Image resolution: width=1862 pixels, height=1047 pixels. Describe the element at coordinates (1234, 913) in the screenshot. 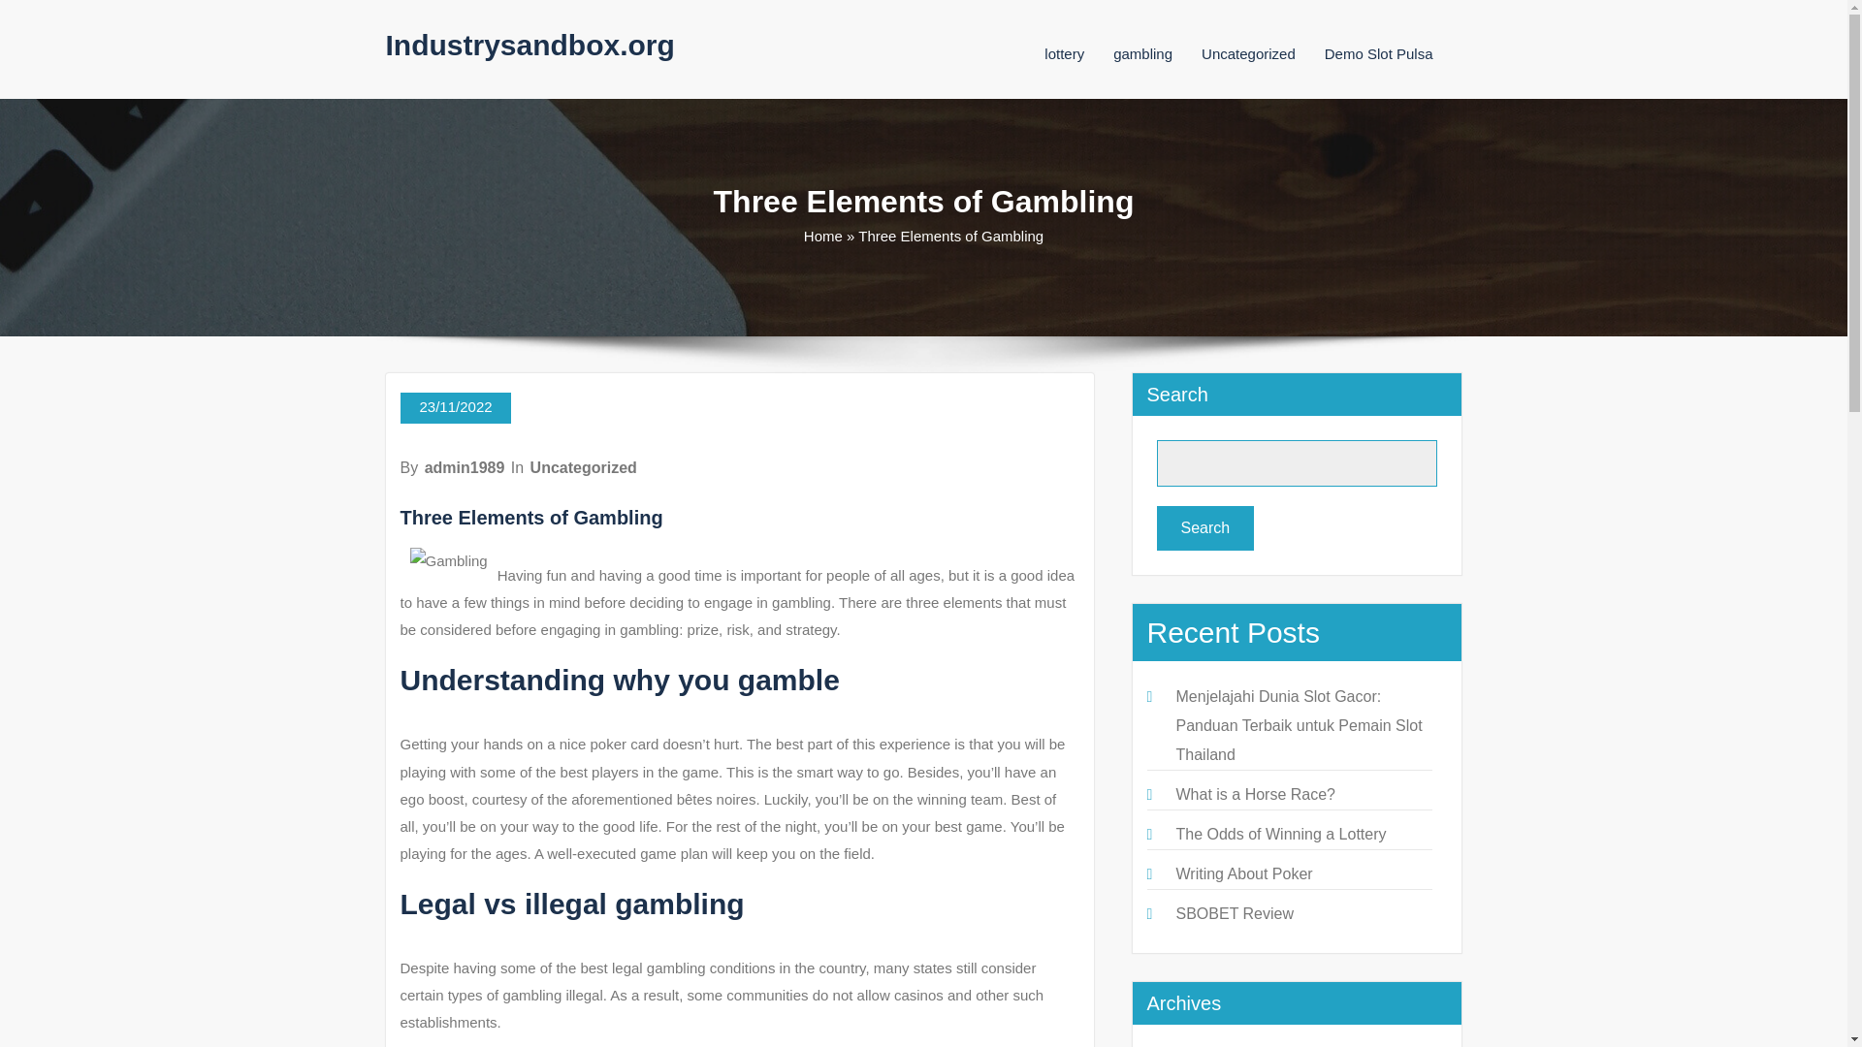

I see `SBOBET Review` at that location.